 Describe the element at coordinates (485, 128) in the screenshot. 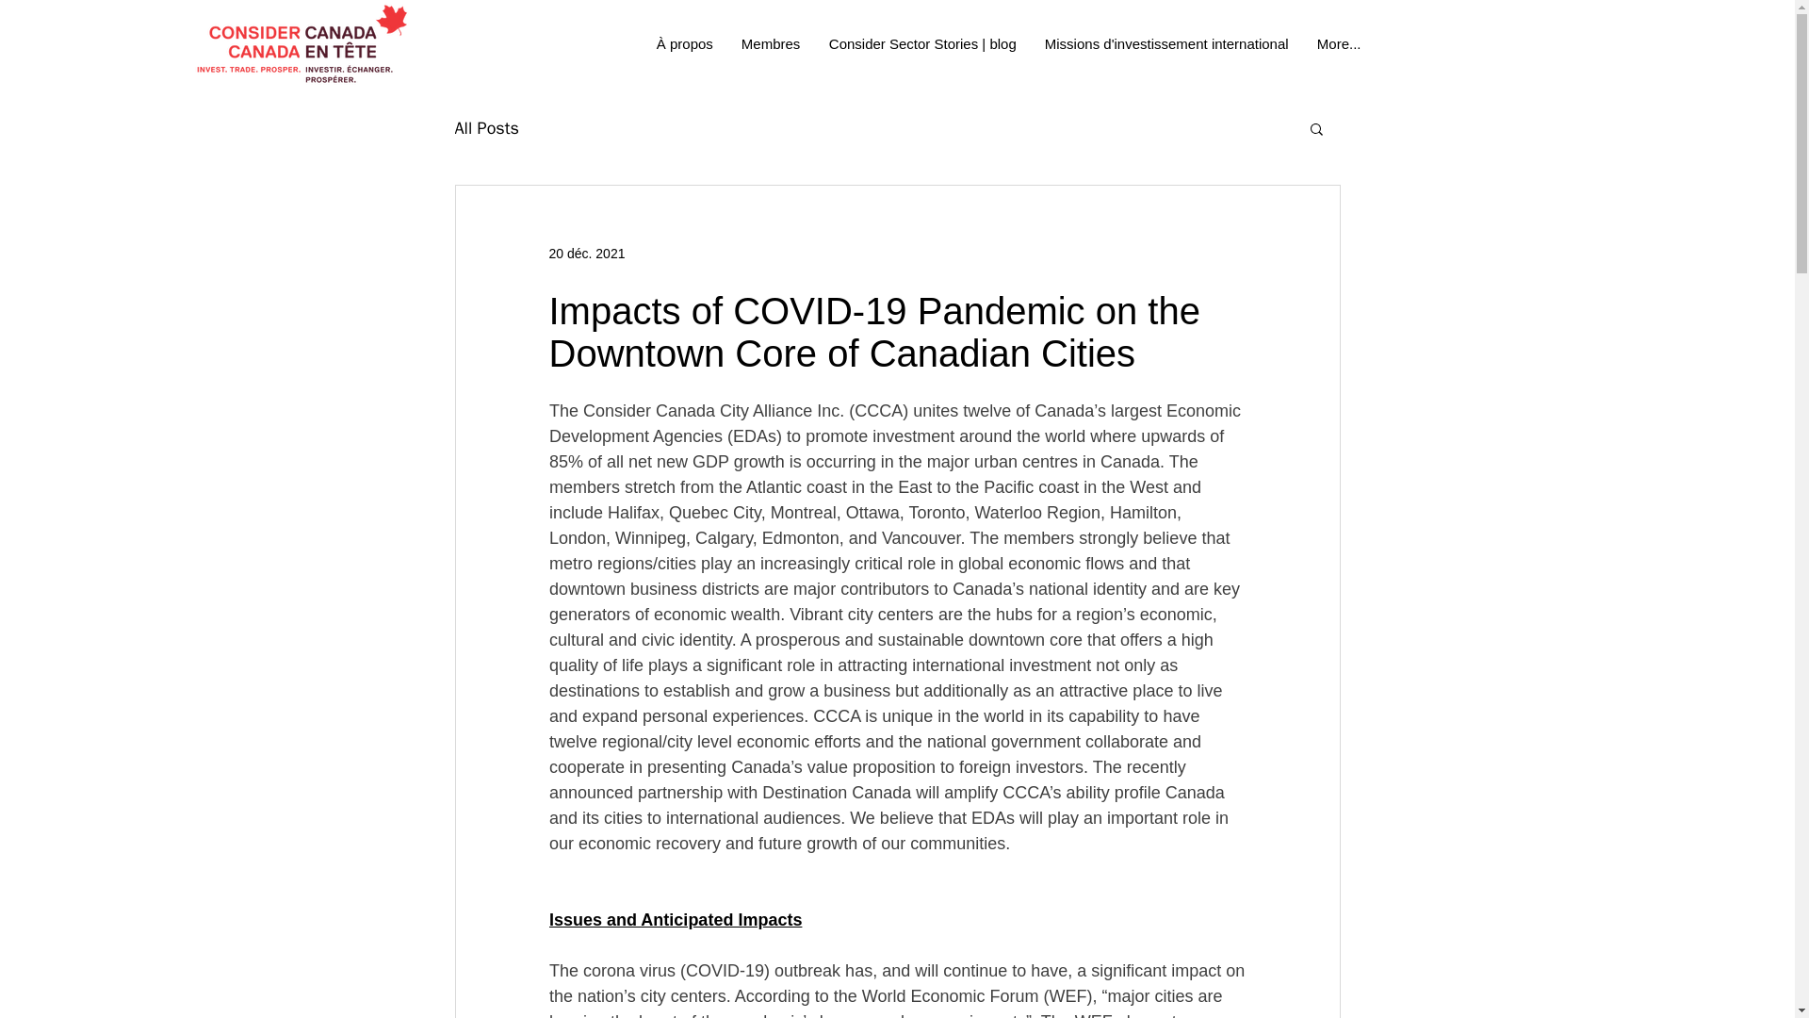

I see `All Posts` at that location.